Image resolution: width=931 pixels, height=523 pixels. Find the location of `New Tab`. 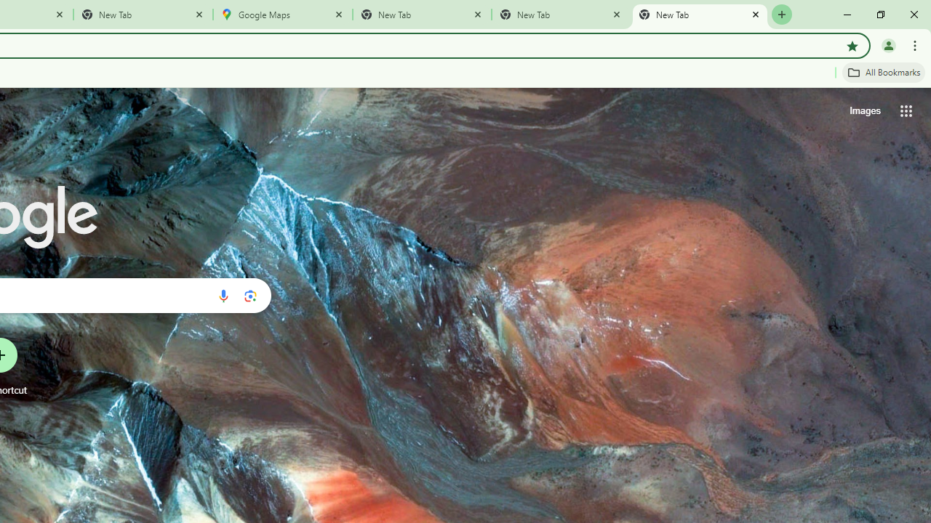

New Tab is located at coordinates (700, 15).